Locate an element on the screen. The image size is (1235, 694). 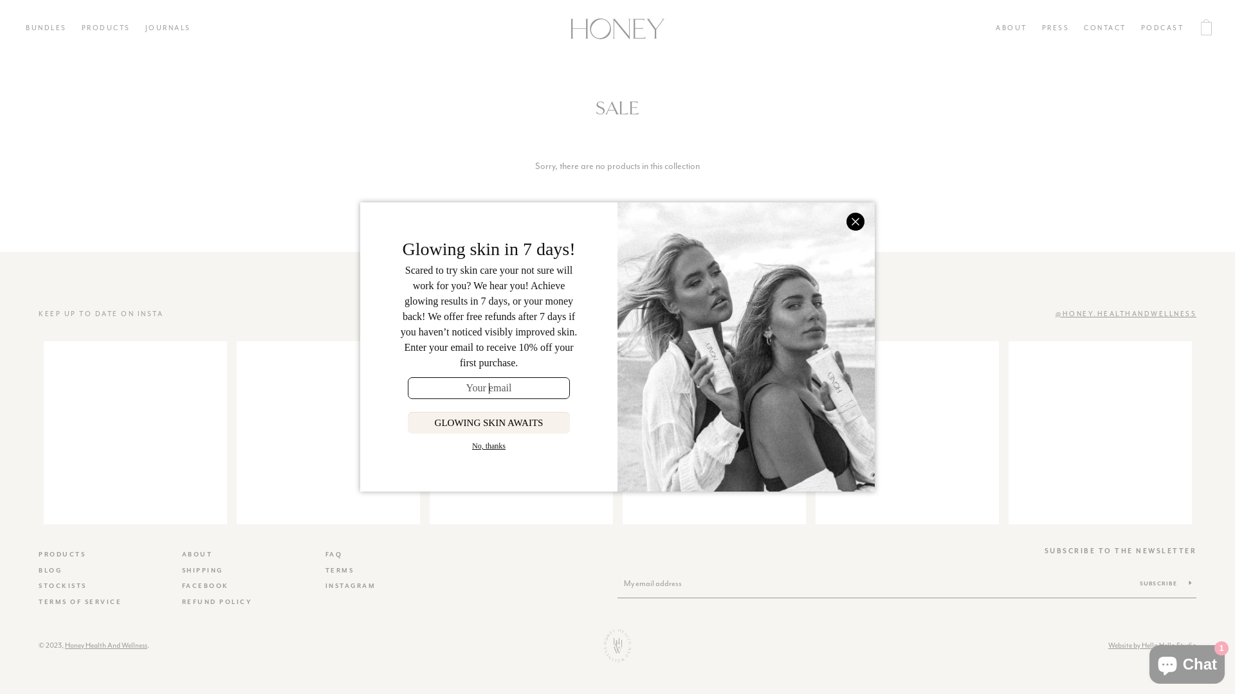
PRESS is located at coordinates (1056, 29).